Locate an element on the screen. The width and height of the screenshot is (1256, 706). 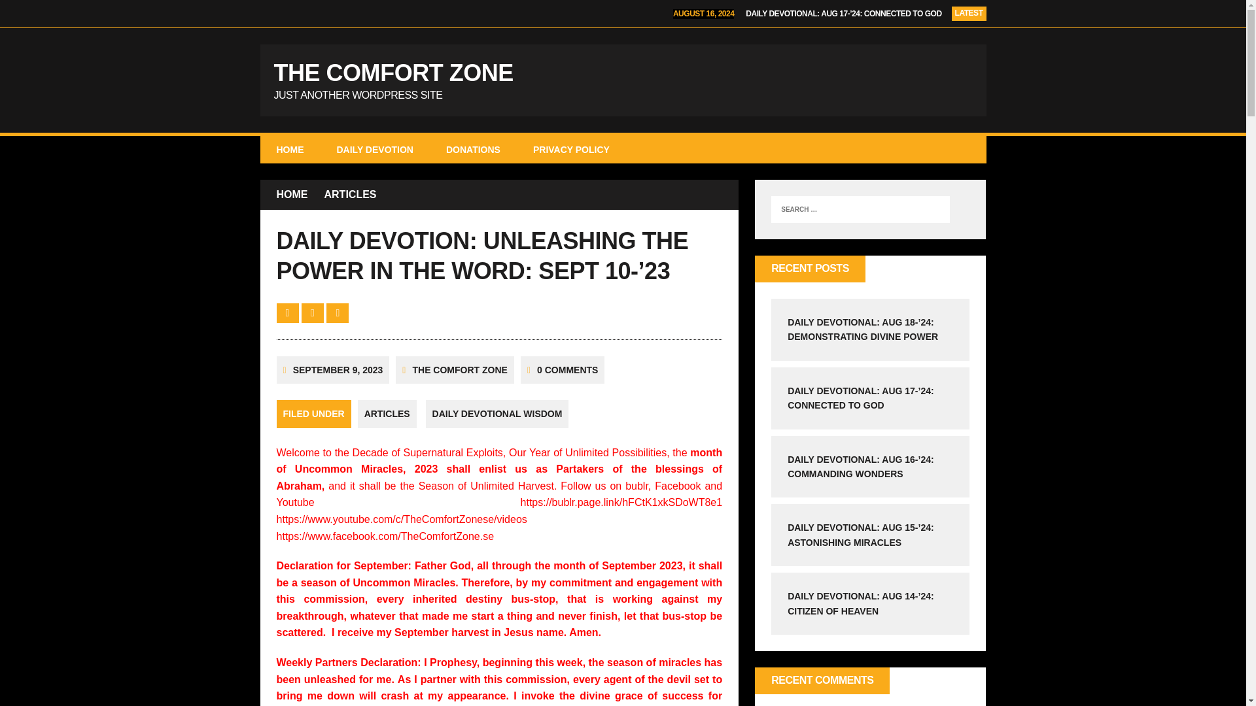
PRIVACY POLICY is located at coordinates (623, 80).